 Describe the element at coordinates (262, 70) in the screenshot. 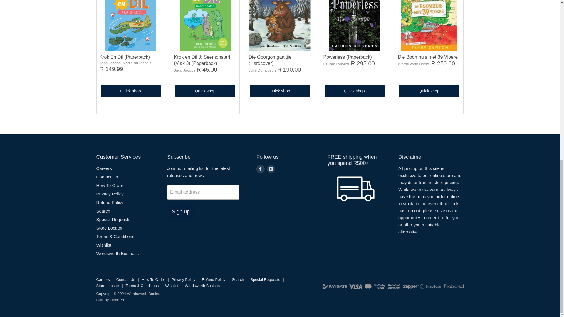

I see `Julia Donaldson` at that location.